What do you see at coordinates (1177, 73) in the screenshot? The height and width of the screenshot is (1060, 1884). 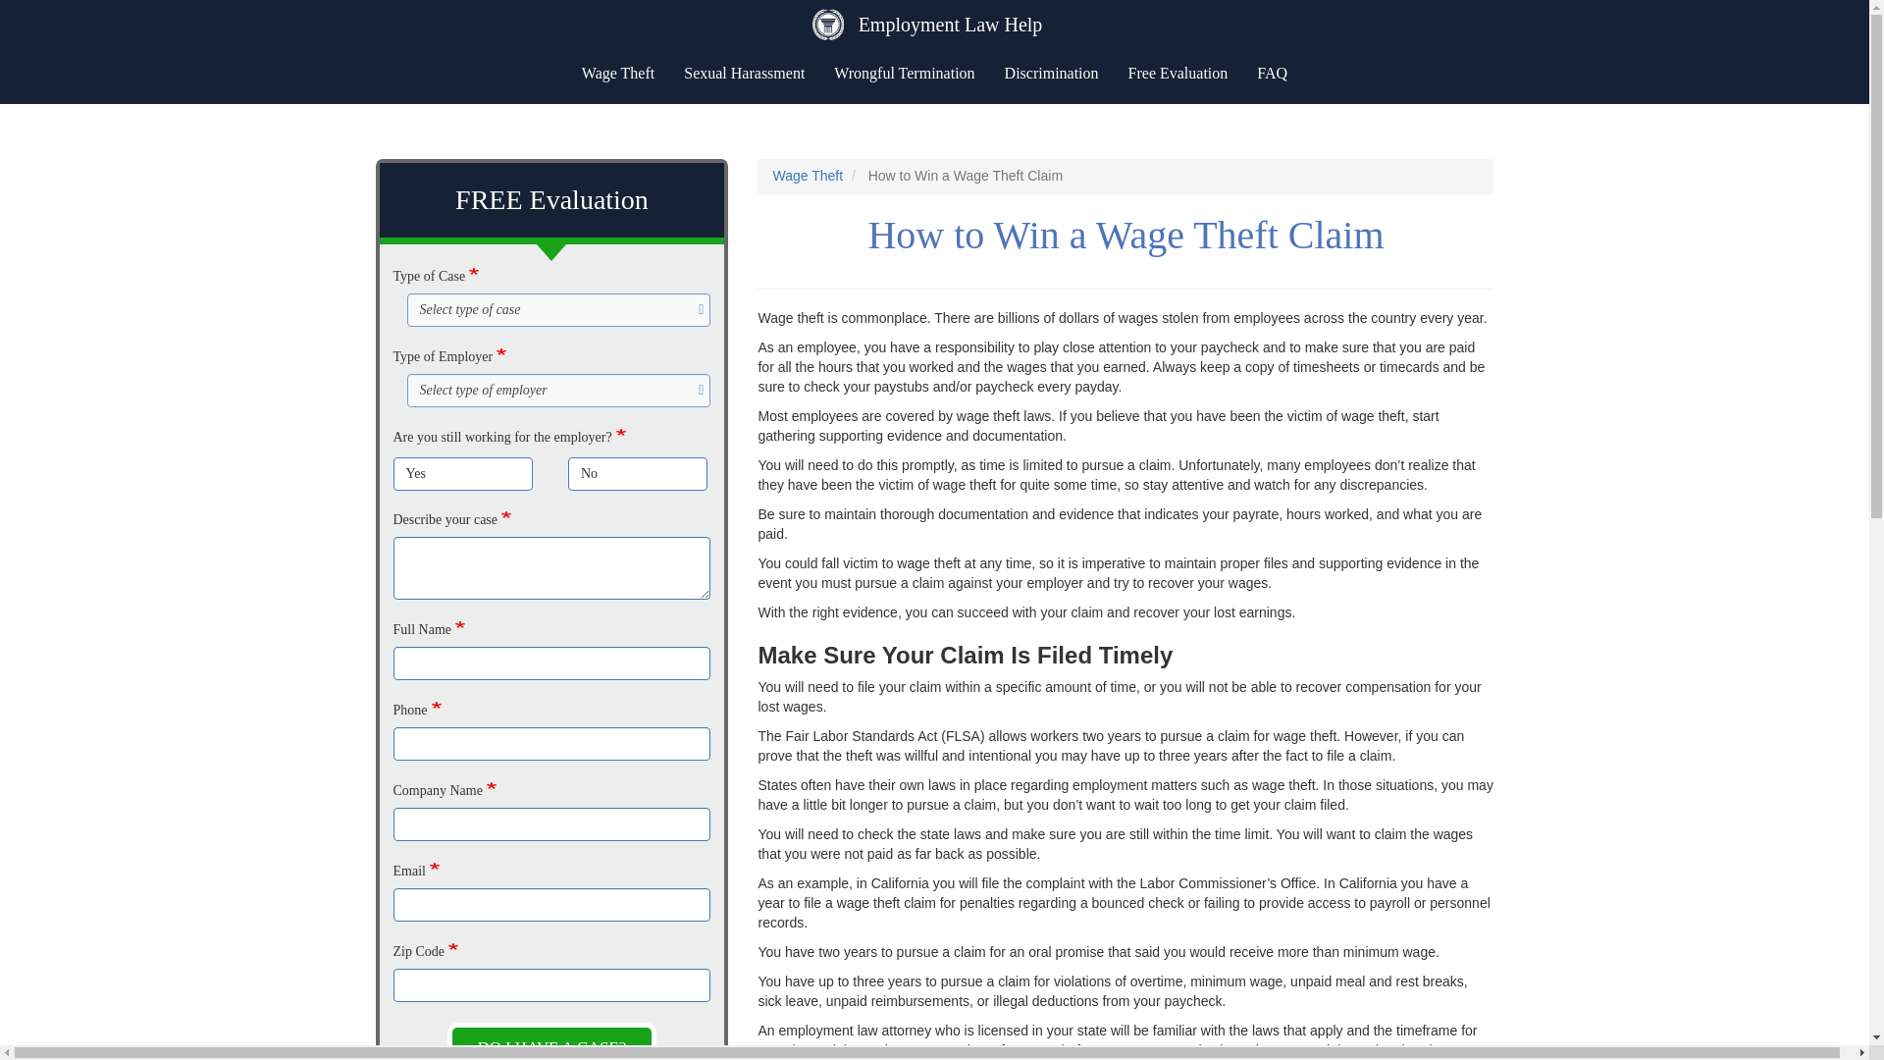 I see `Free Evaluation` at bounding box center [1177, 73].